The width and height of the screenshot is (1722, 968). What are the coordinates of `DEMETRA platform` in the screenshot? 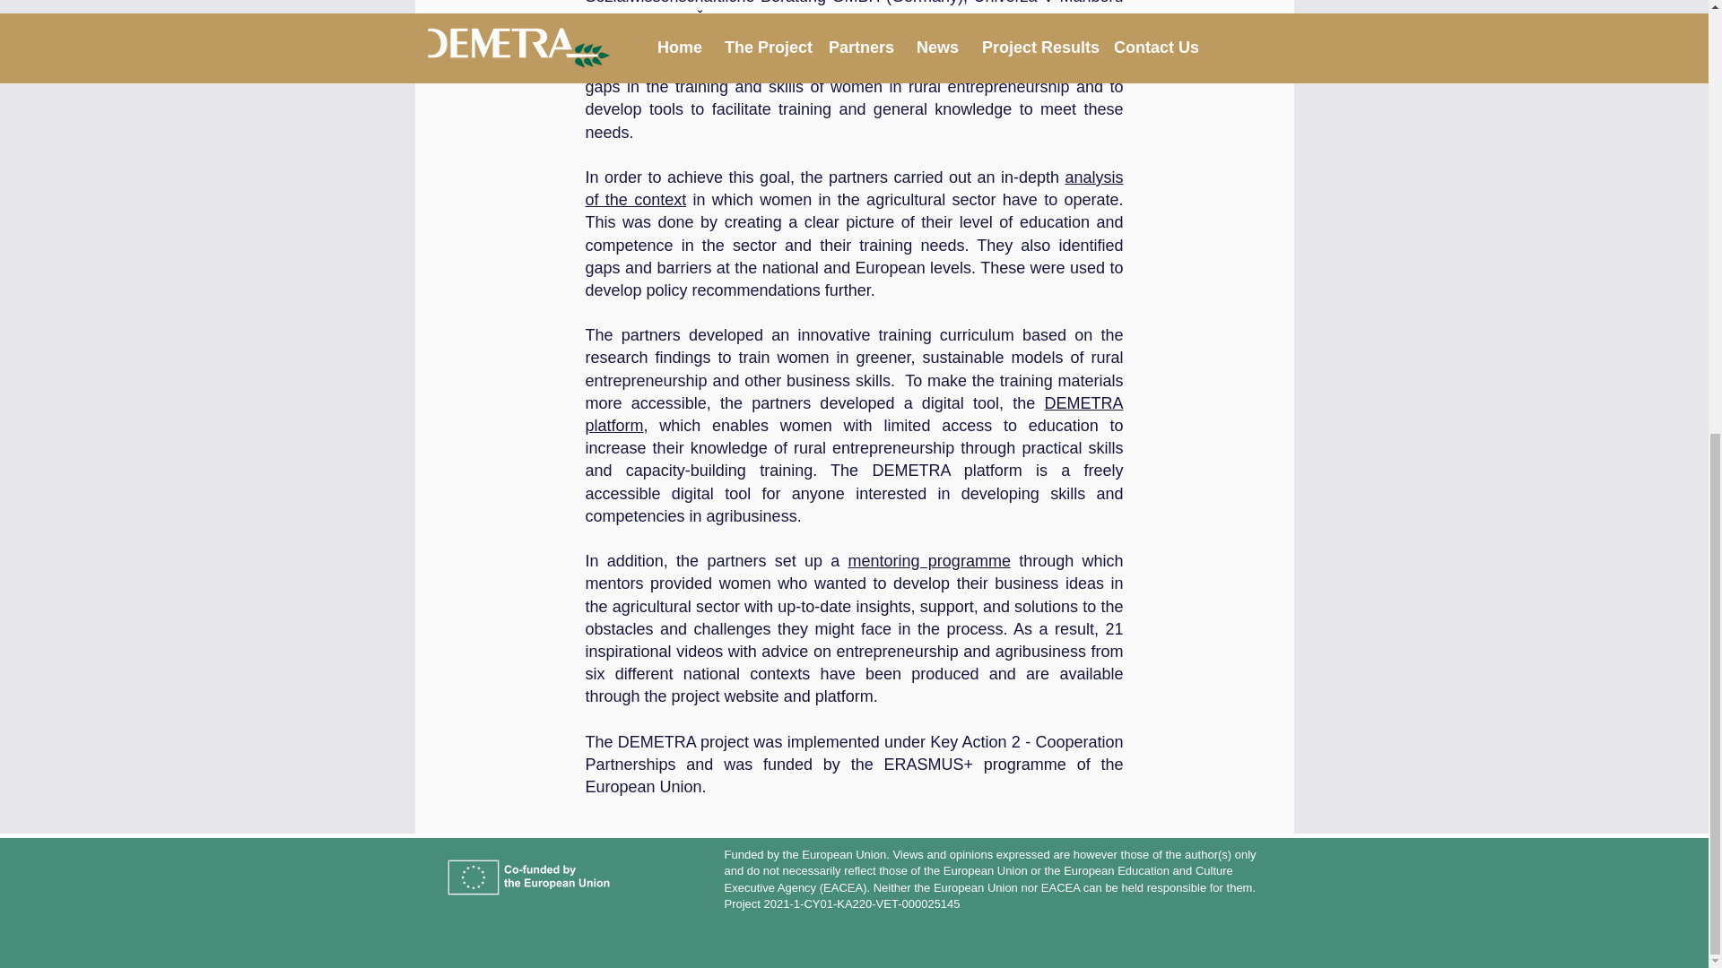 It's located at (854, 414).